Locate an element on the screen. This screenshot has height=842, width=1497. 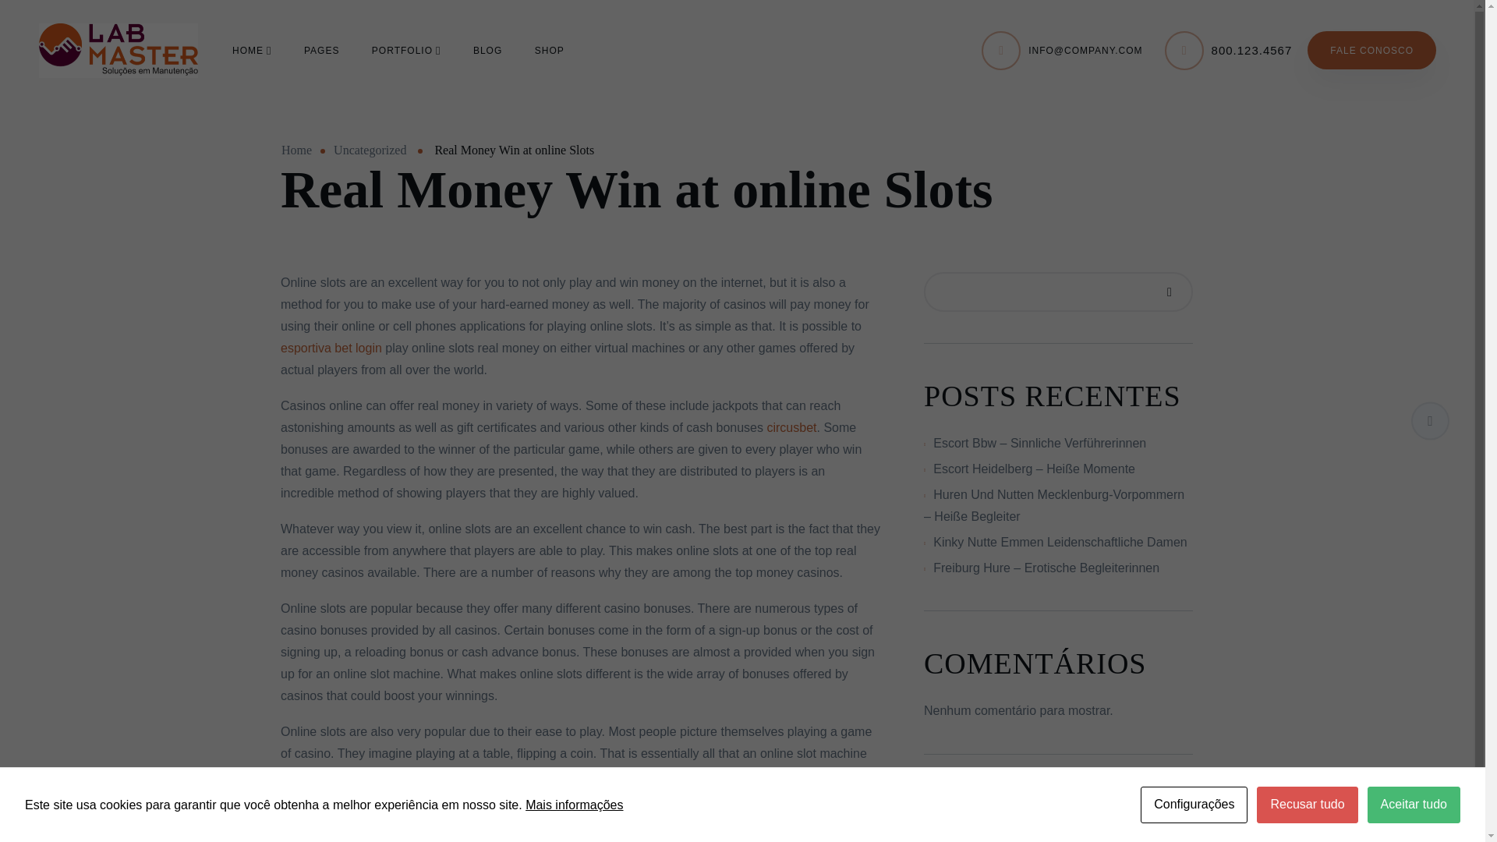
Home is located at coordinates (296, 150).